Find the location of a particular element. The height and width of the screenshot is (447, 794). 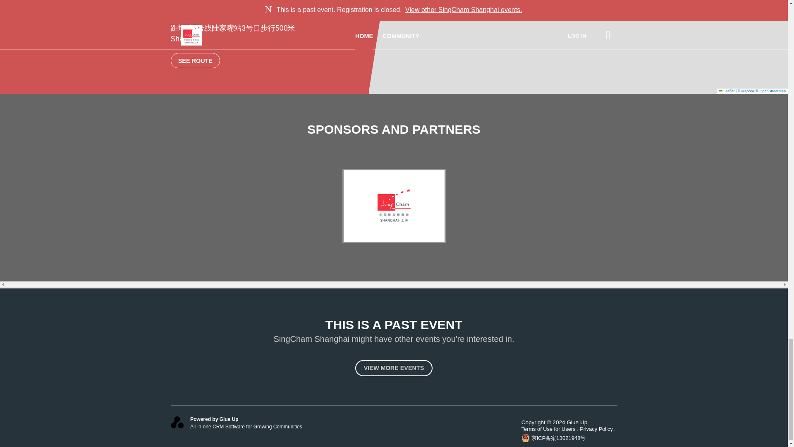

Terms of Use for Users is located at coordinates (551, 429).